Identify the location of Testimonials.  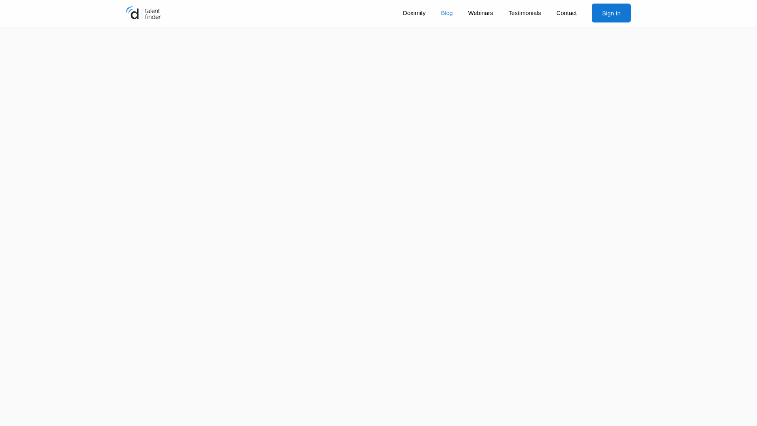
(524, 13).